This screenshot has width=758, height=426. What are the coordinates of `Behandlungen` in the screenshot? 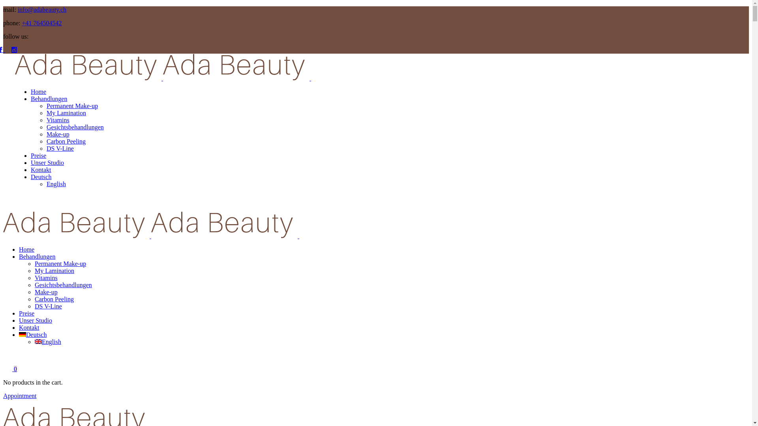 It's located at (37, 256).